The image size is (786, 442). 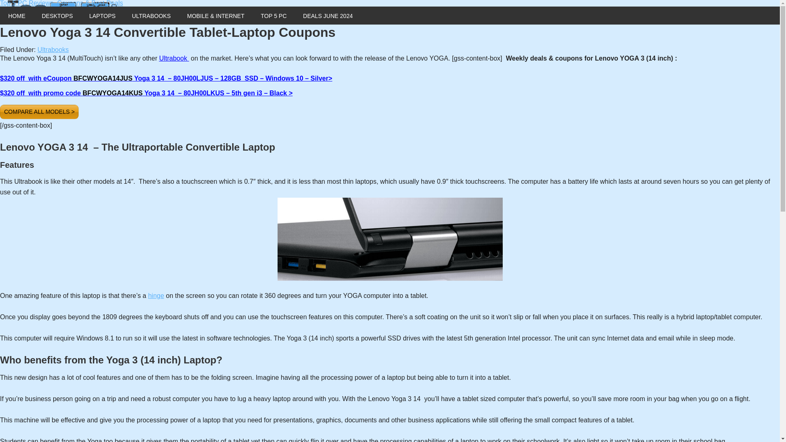 I want to click on Ultrabooks, so click(x=53, y=50).